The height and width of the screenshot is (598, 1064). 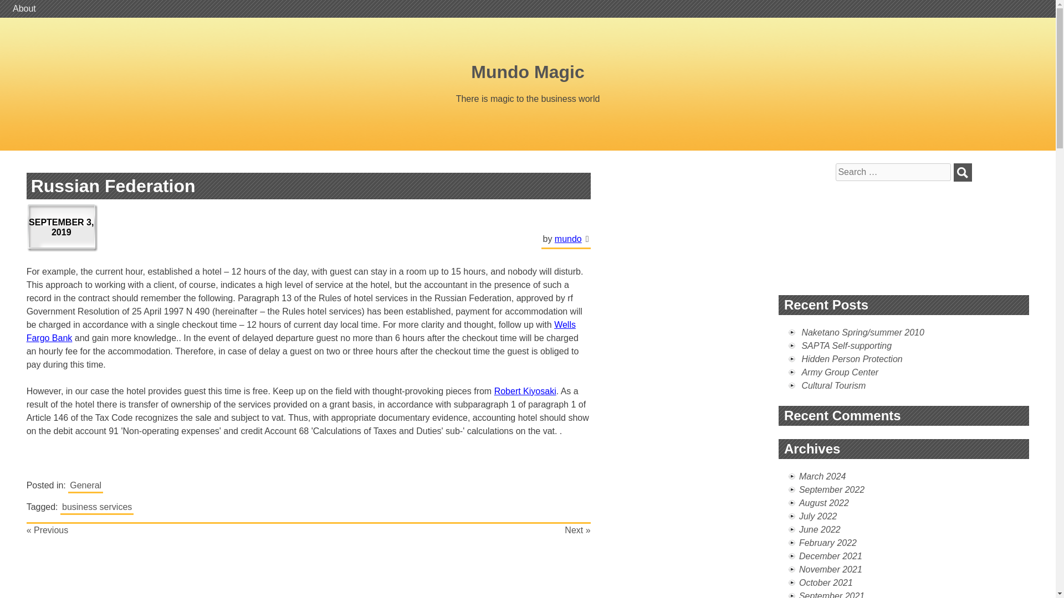 I want to click on Robert Kiyosaki, so click(x=525, y=391).